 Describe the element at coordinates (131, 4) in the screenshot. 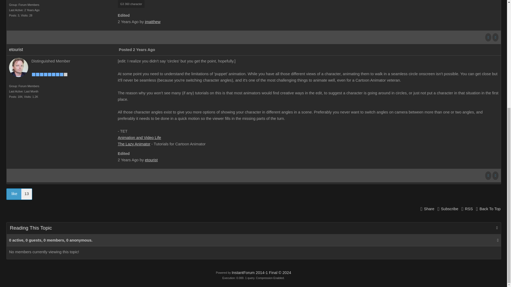

I see `G3 360 character` at that location.